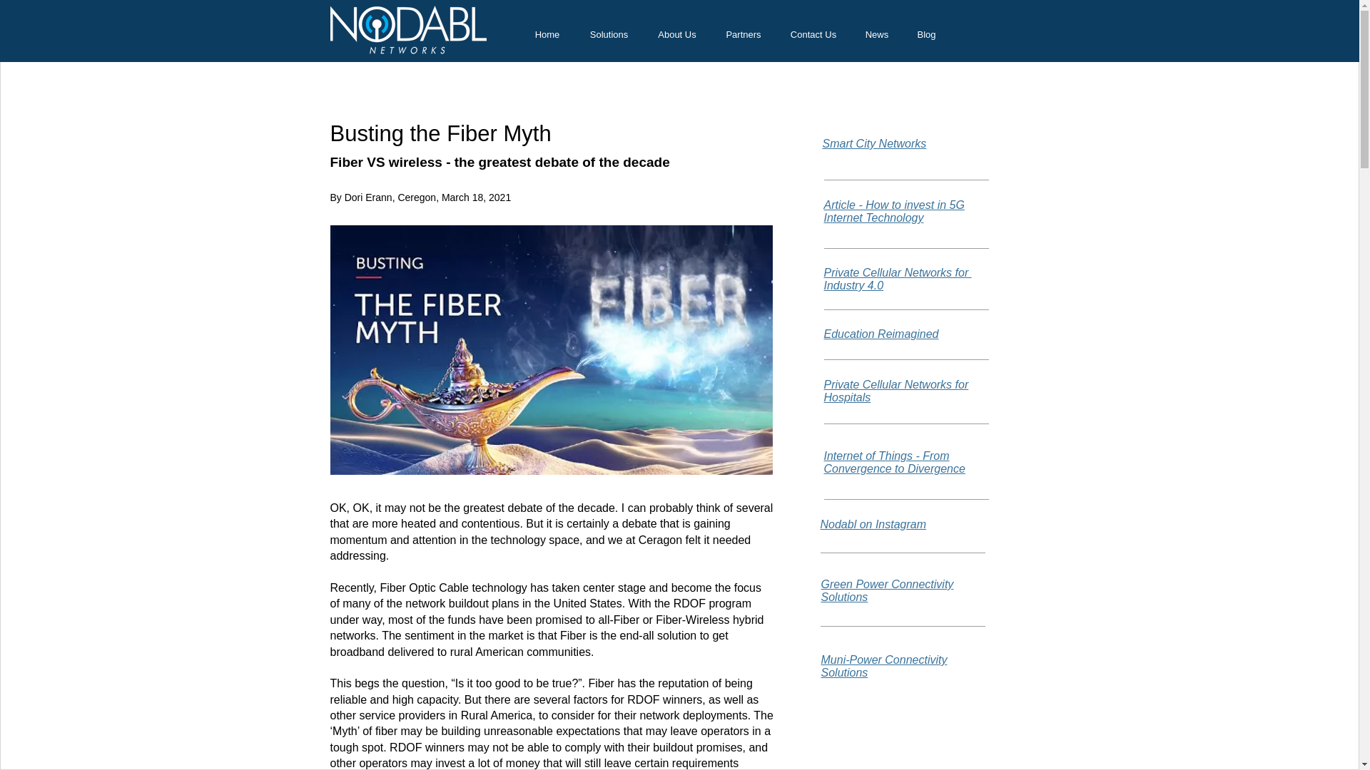  I want to click on Article - How to invest in 5G Internet Technology, so click(893, 211).